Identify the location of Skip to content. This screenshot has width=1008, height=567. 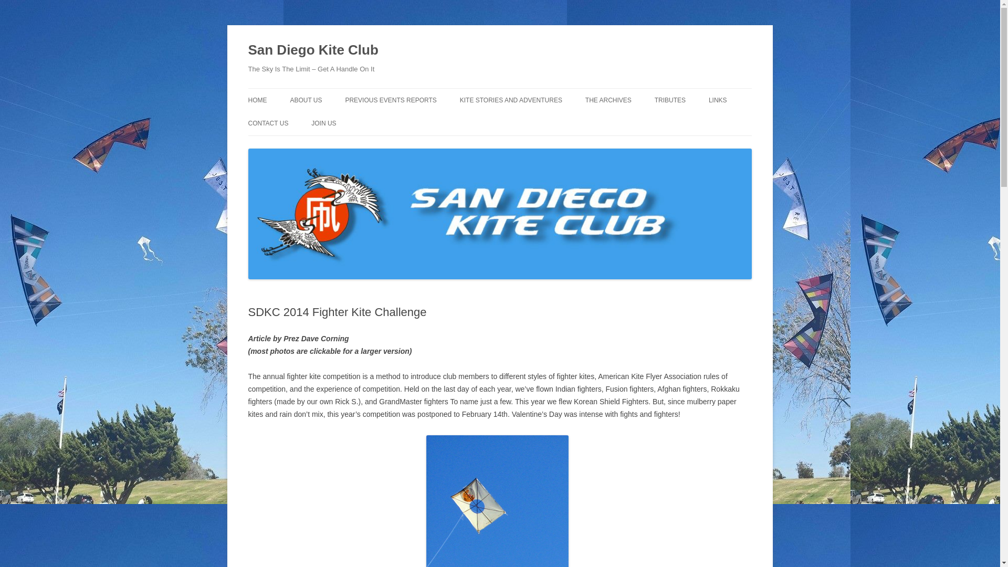
(524, 92).